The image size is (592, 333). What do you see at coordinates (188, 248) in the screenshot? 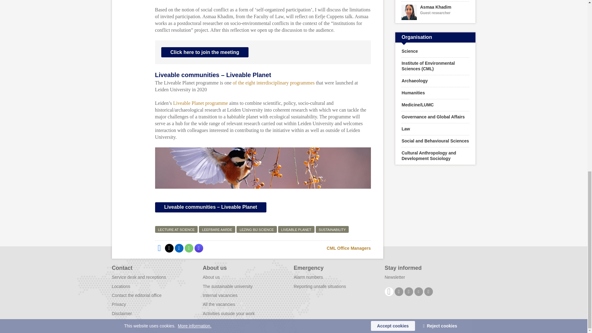
I see `Share by WhatsApp` at bounding box center [188, 248].